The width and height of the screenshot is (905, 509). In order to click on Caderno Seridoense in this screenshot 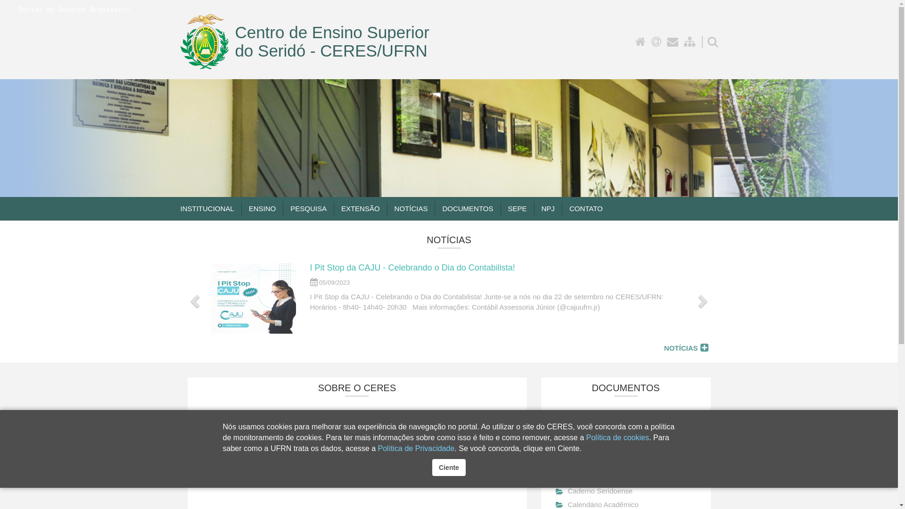, I will do `click(594, 491)`.